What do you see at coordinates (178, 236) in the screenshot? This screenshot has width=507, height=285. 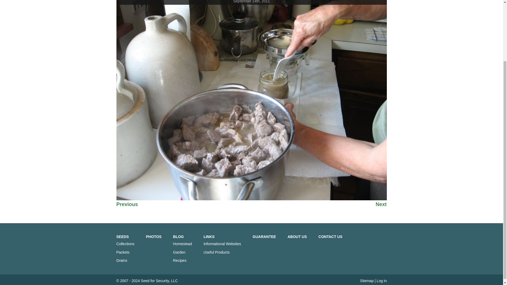 I see `BLOG` at bounding box center [178, 236].